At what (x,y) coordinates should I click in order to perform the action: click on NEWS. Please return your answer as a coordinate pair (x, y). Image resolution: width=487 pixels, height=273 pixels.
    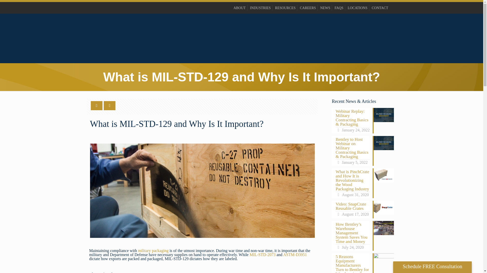
    Looking at the image, I should click on (325, 8).